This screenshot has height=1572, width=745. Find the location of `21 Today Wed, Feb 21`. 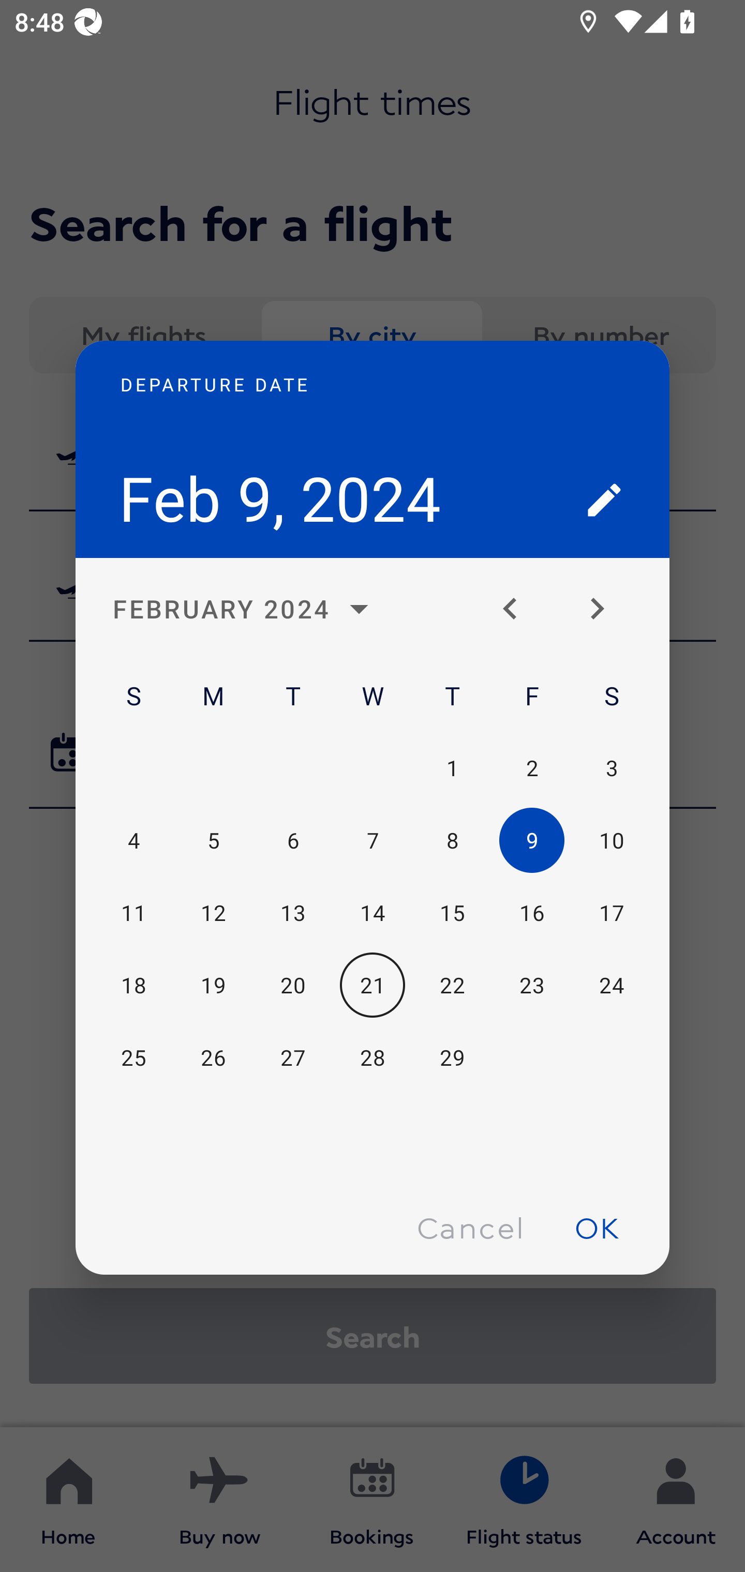

21 Today Wed, Feb 21 is located at coordinates (373, 986).